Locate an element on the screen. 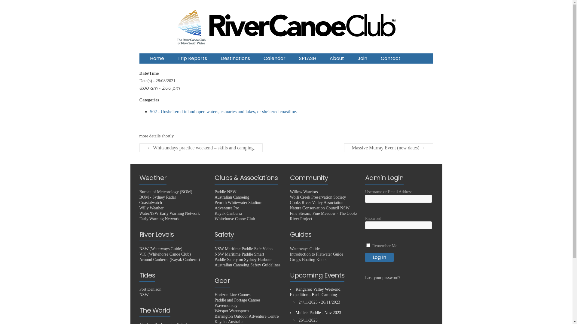 Image resolution: width=577 pixels, height=324 pixels. Cooks River Valley Association is located at coordinates (316, 203).